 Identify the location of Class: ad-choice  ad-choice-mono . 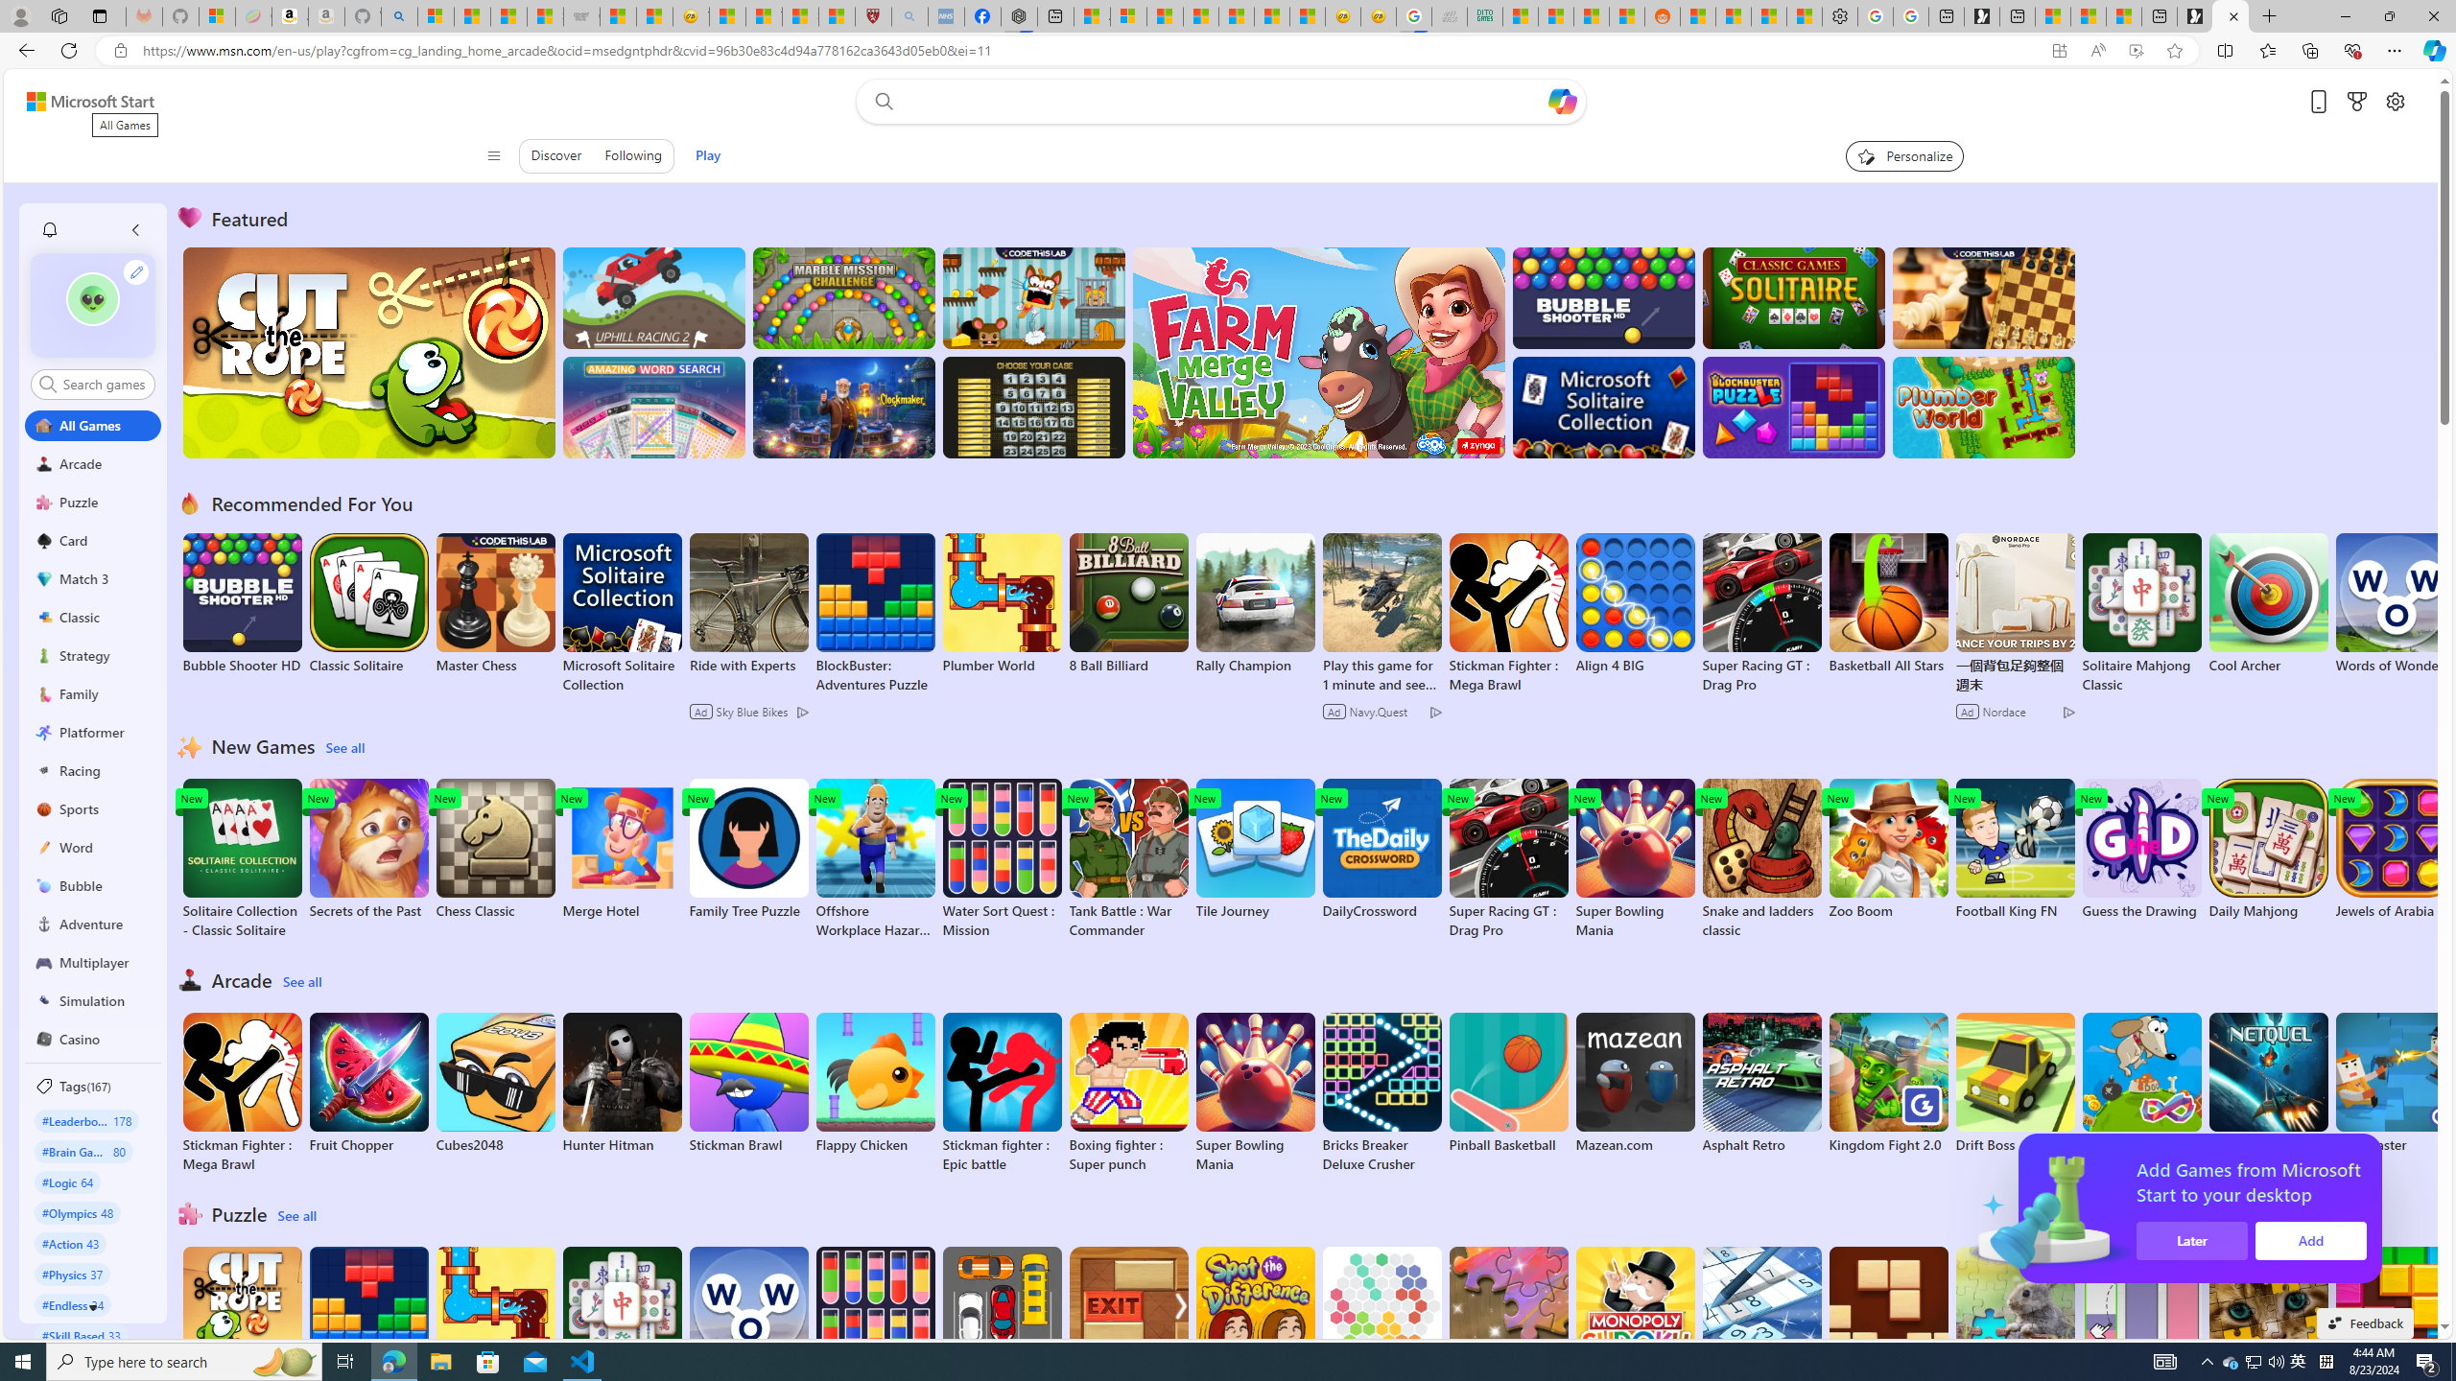
(2068, 712).